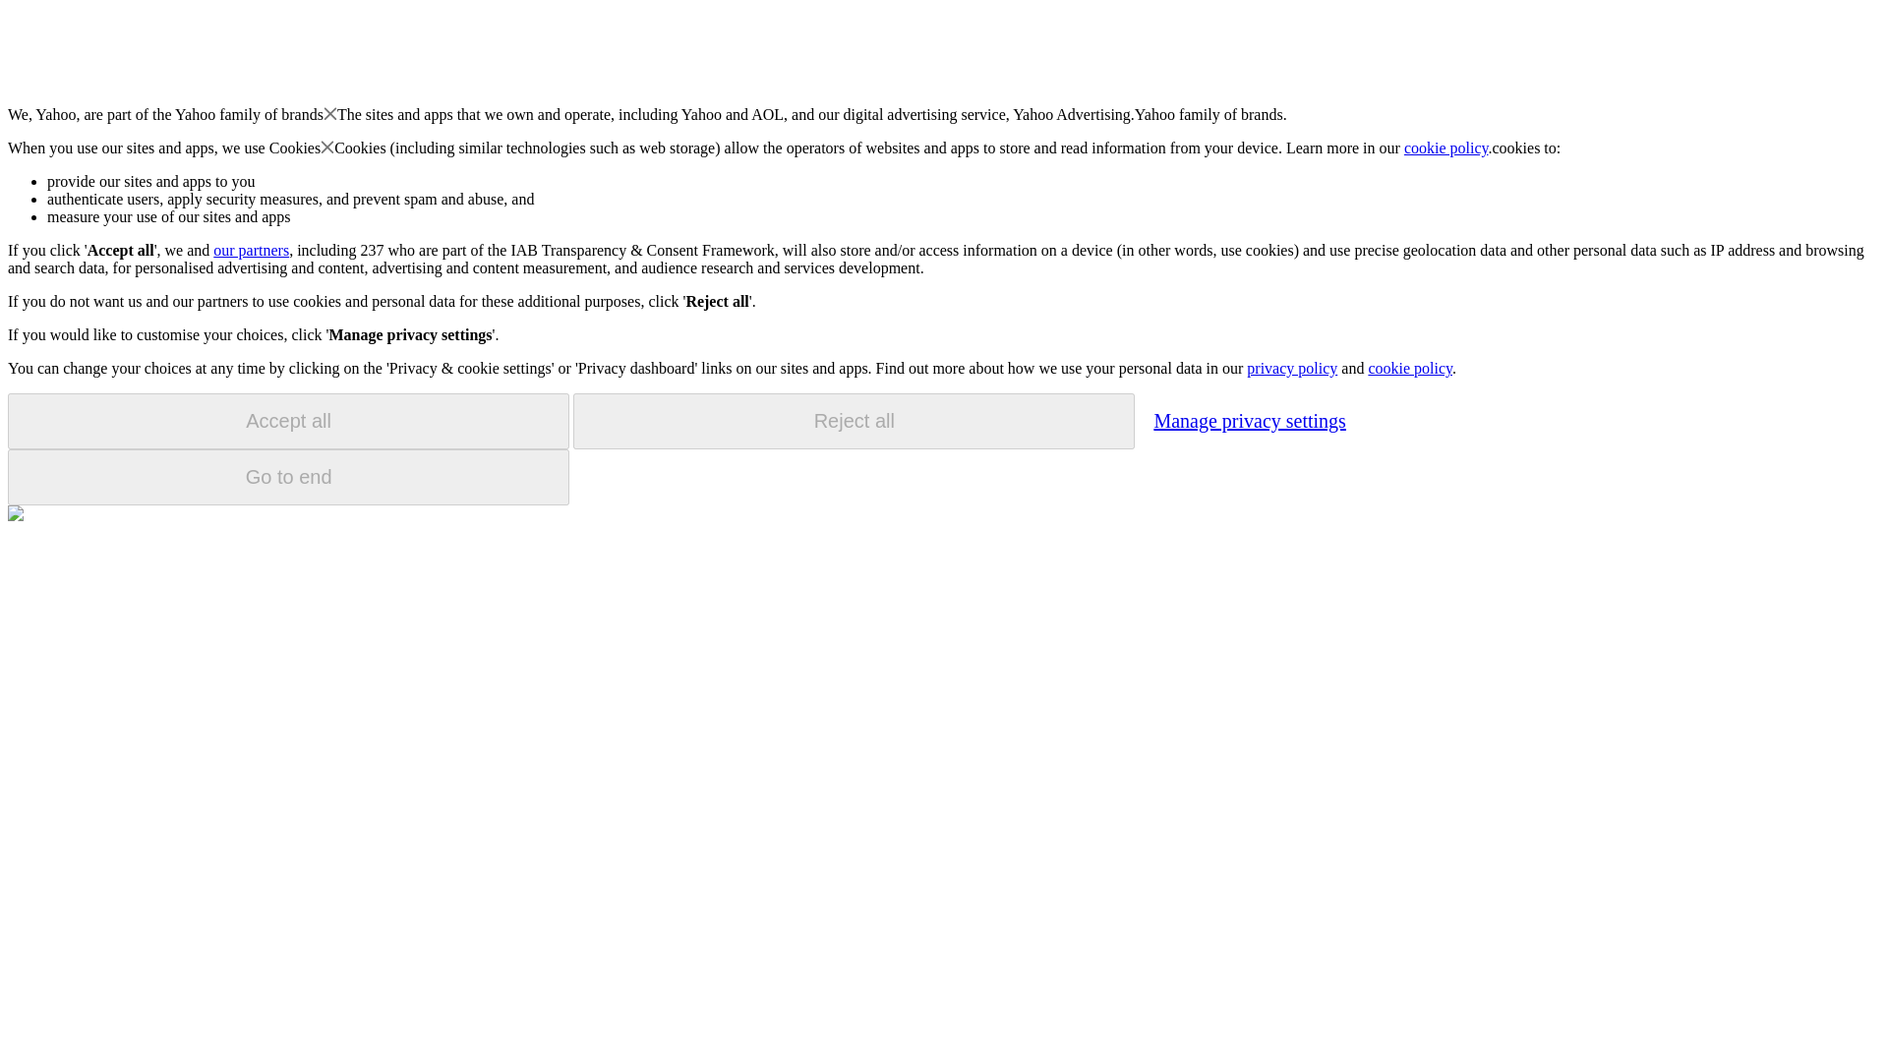  What do you see at coordinates (288, 421) in the screenshot?
I see `Accept all` at bounding box center [288, 421].